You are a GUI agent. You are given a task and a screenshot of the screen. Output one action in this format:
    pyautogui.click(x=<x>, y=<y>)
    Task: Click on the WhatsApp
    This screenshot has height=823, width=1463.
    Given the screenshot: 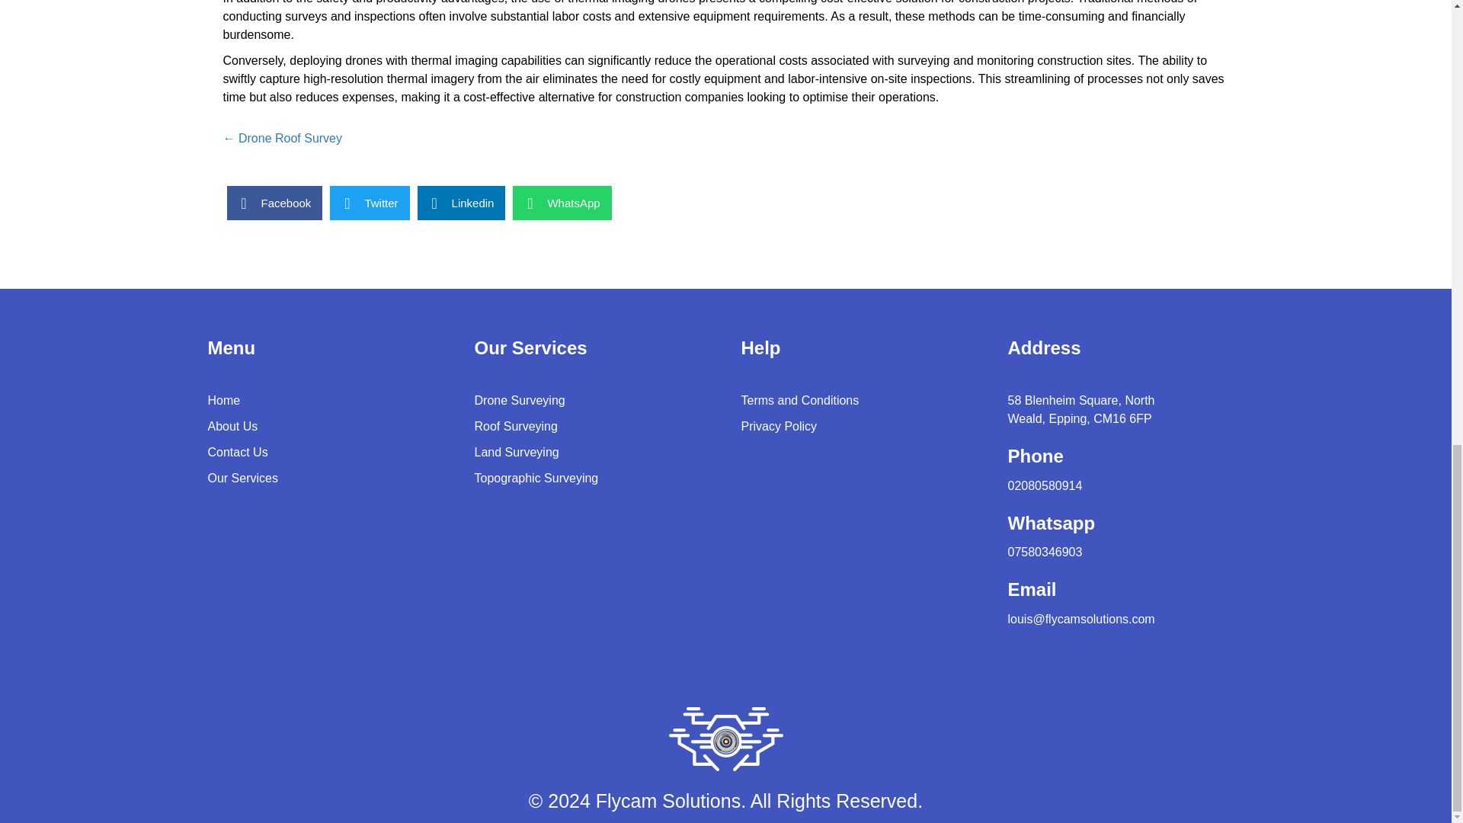 What is the action you would take?
    pyautogui.click(x=562, y=203)
    